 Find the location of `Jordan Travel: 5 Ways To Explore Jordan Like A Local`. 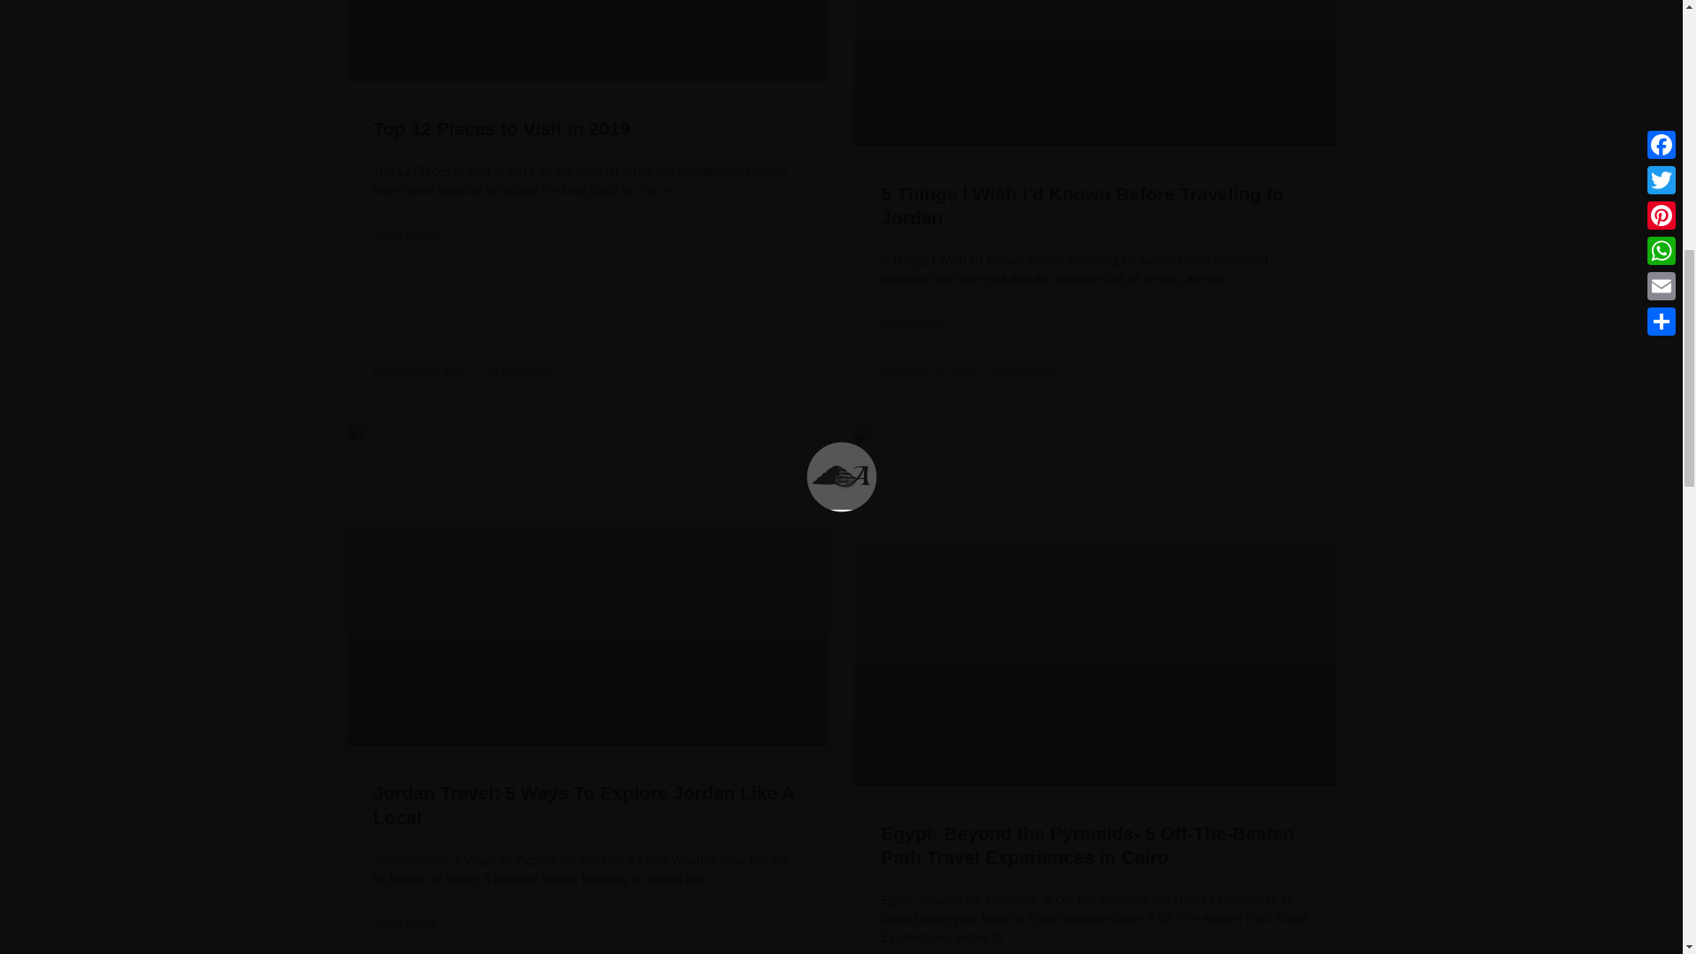

Jordan Travel: 5 Ways To Explore Jordan Like A Local is located at coordinates (583, 804).